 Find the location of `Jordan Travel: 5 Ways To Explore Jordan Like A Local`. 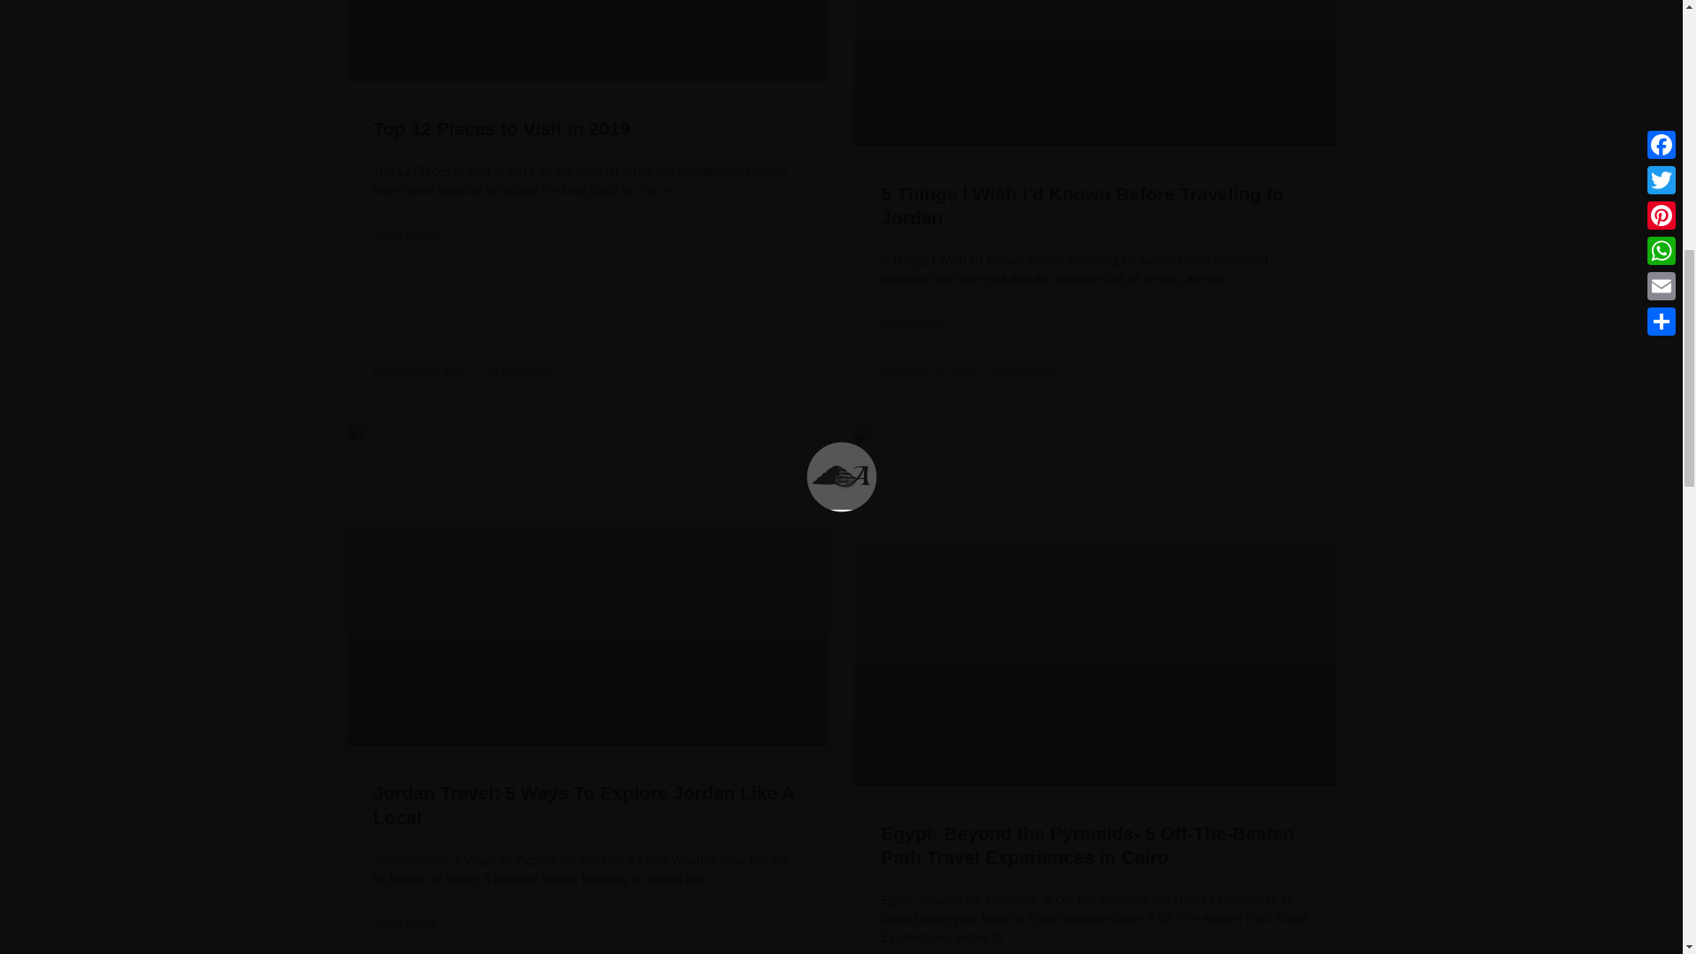

Jordan Travel: 5 Ways To Explore Jordan Like A Local is located at coordinates (583, 804).